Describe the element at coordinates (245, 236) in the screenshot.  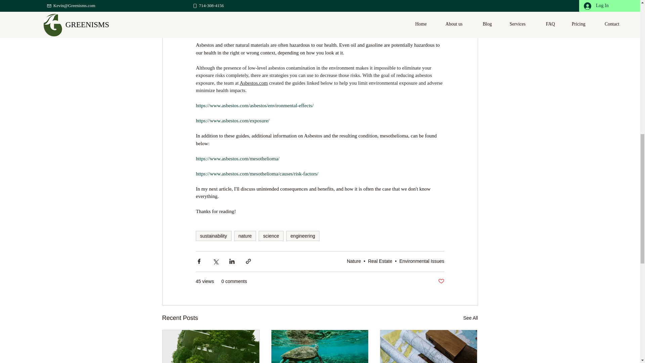
I see `nature` at that location.